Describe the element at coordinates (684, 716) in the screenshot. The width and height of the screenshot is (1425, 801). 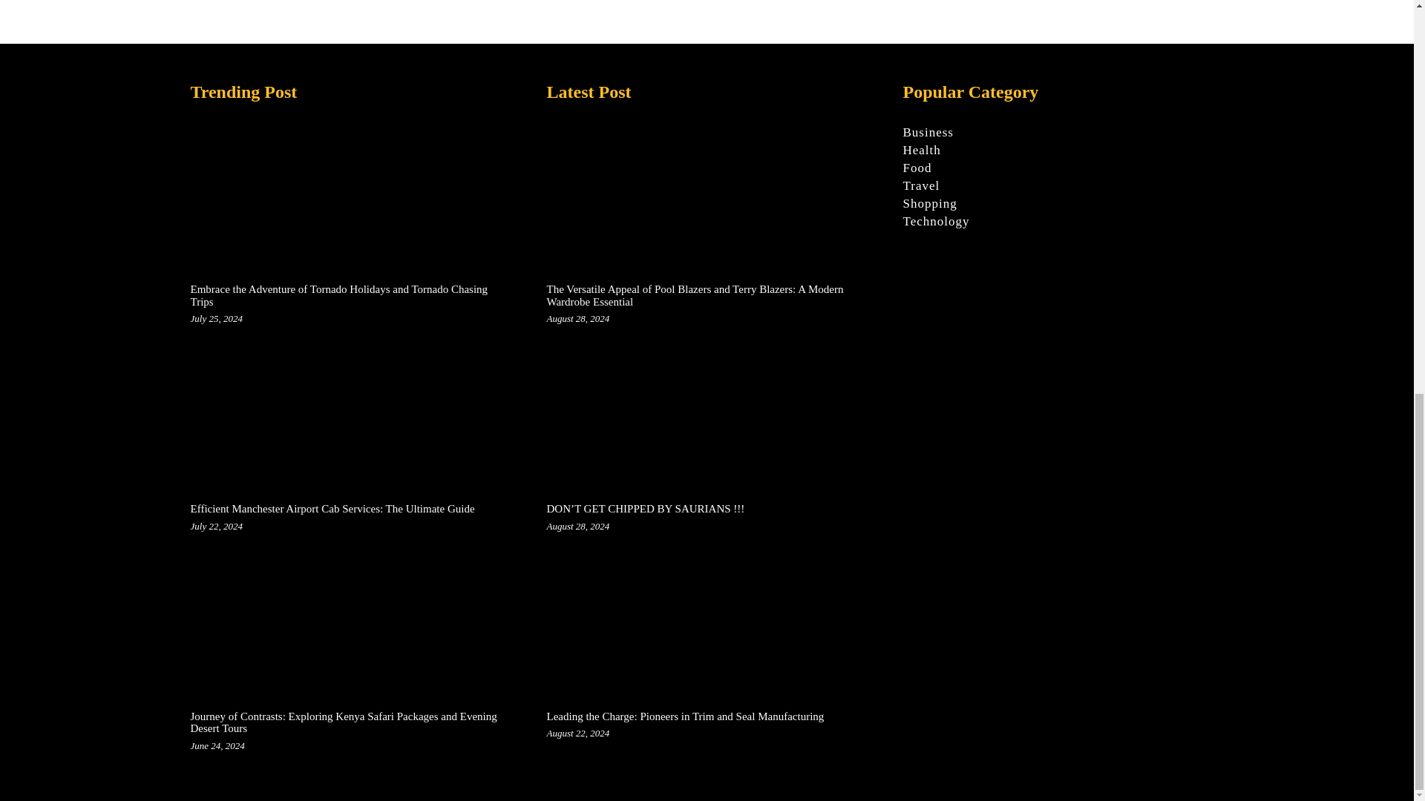
I see `Leading the Charge: Pioneers in Trim and Seal Manufacturing` at that location.